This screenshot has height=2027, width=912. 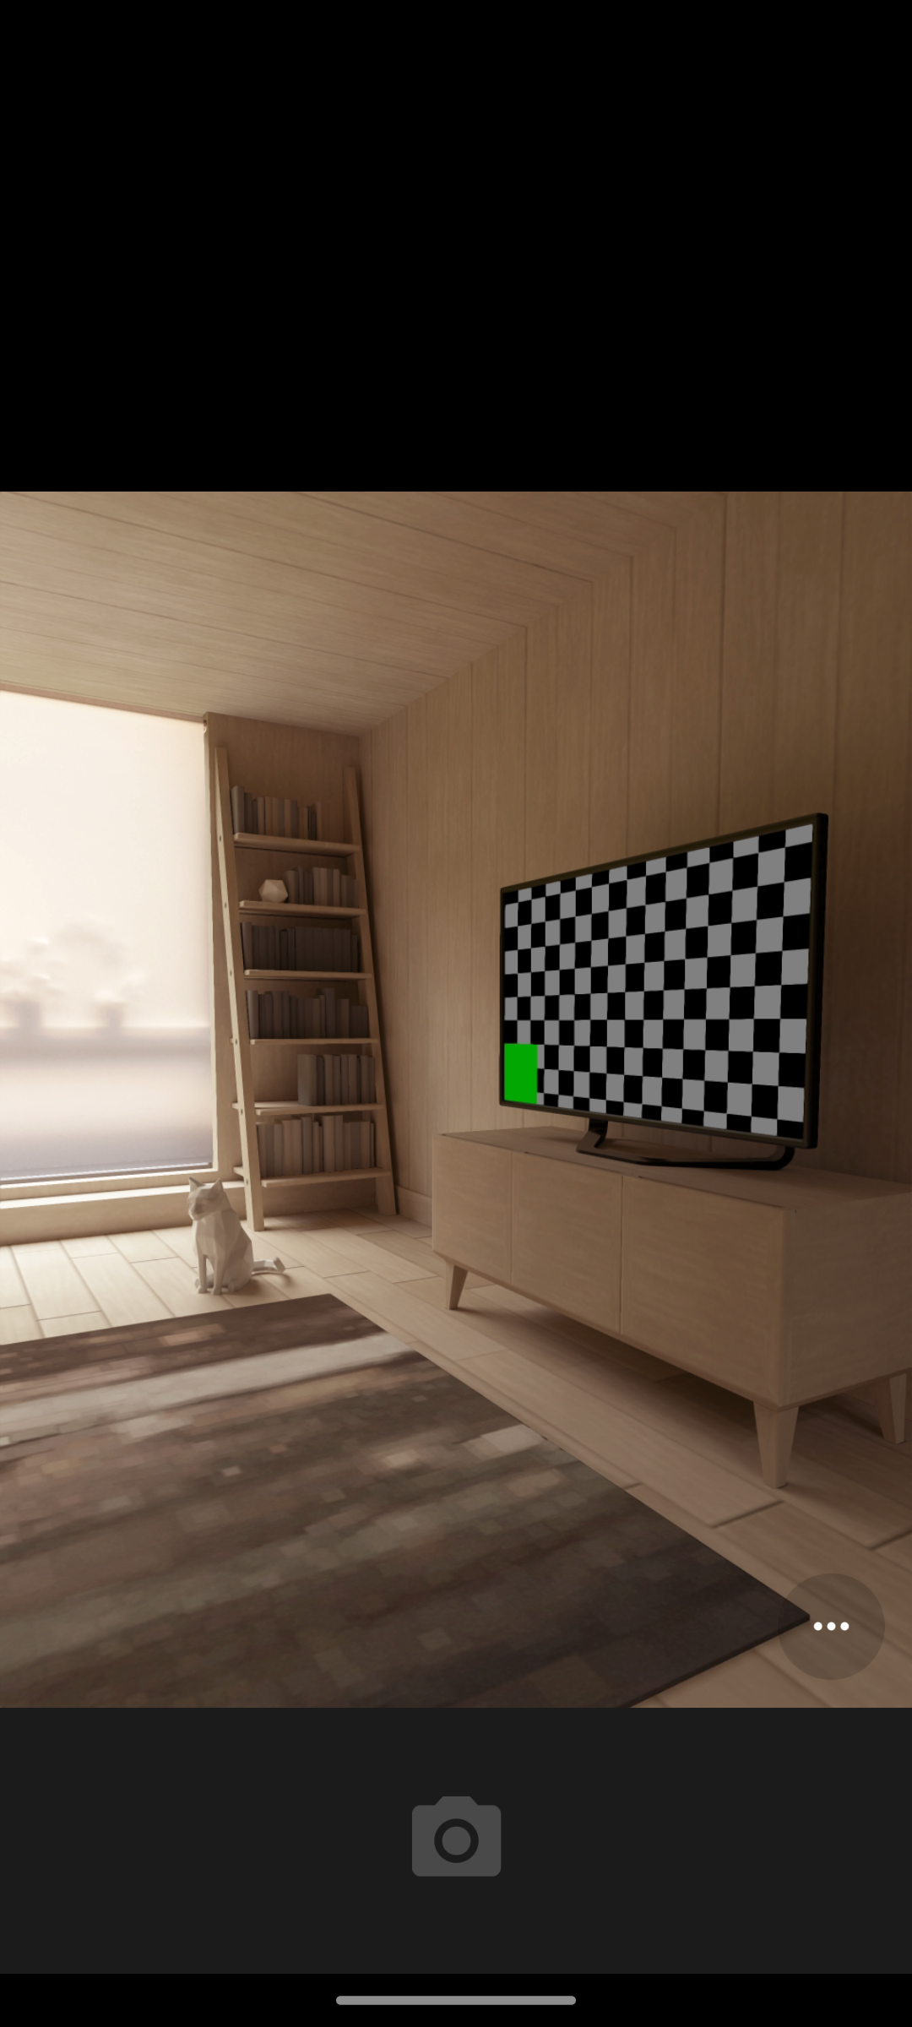 I want to click on Shutter, so click(x=456, y=1840).